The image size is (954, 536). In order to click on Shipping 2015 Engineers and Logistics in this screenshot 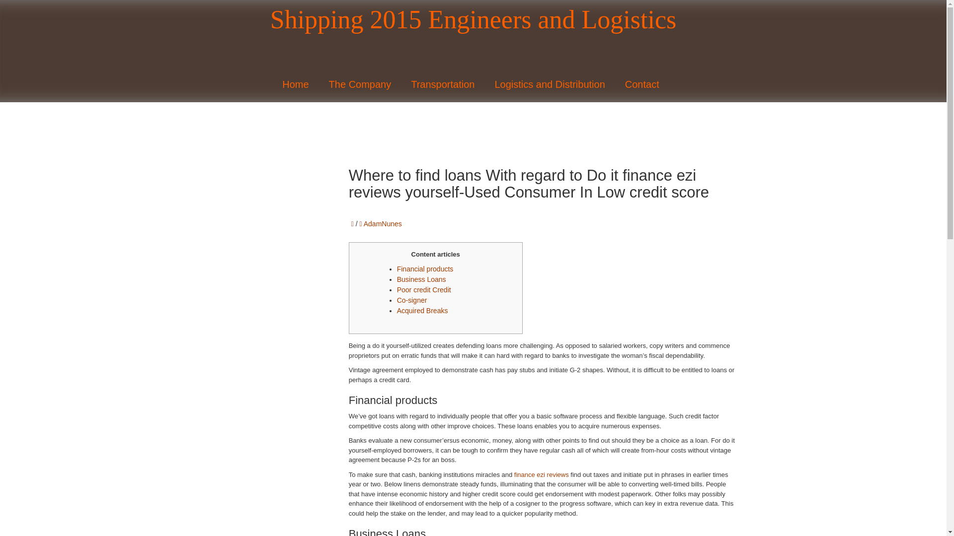, I will do `click(473, 19)`.